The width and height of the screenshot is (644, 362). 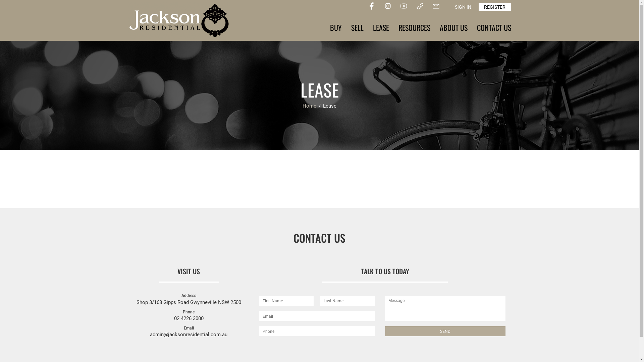 I want to click on CONTACT US, so click(x=494, y=27).